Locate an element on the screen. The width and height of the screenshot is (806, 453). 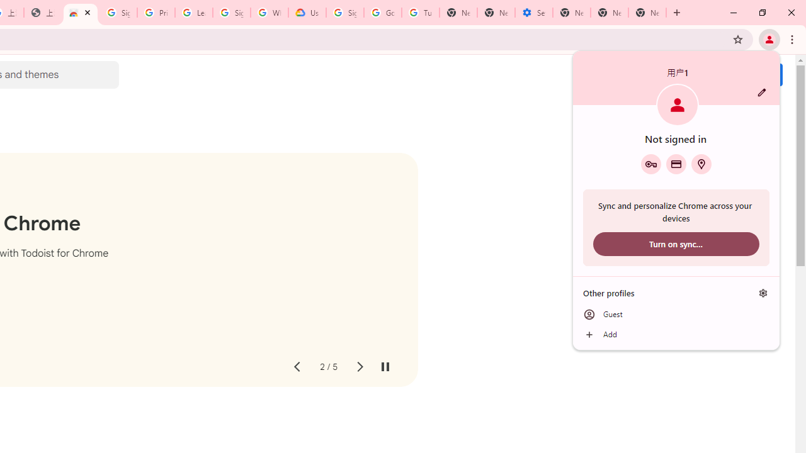
Chrome Web Store is located at coordinates (81, 13).